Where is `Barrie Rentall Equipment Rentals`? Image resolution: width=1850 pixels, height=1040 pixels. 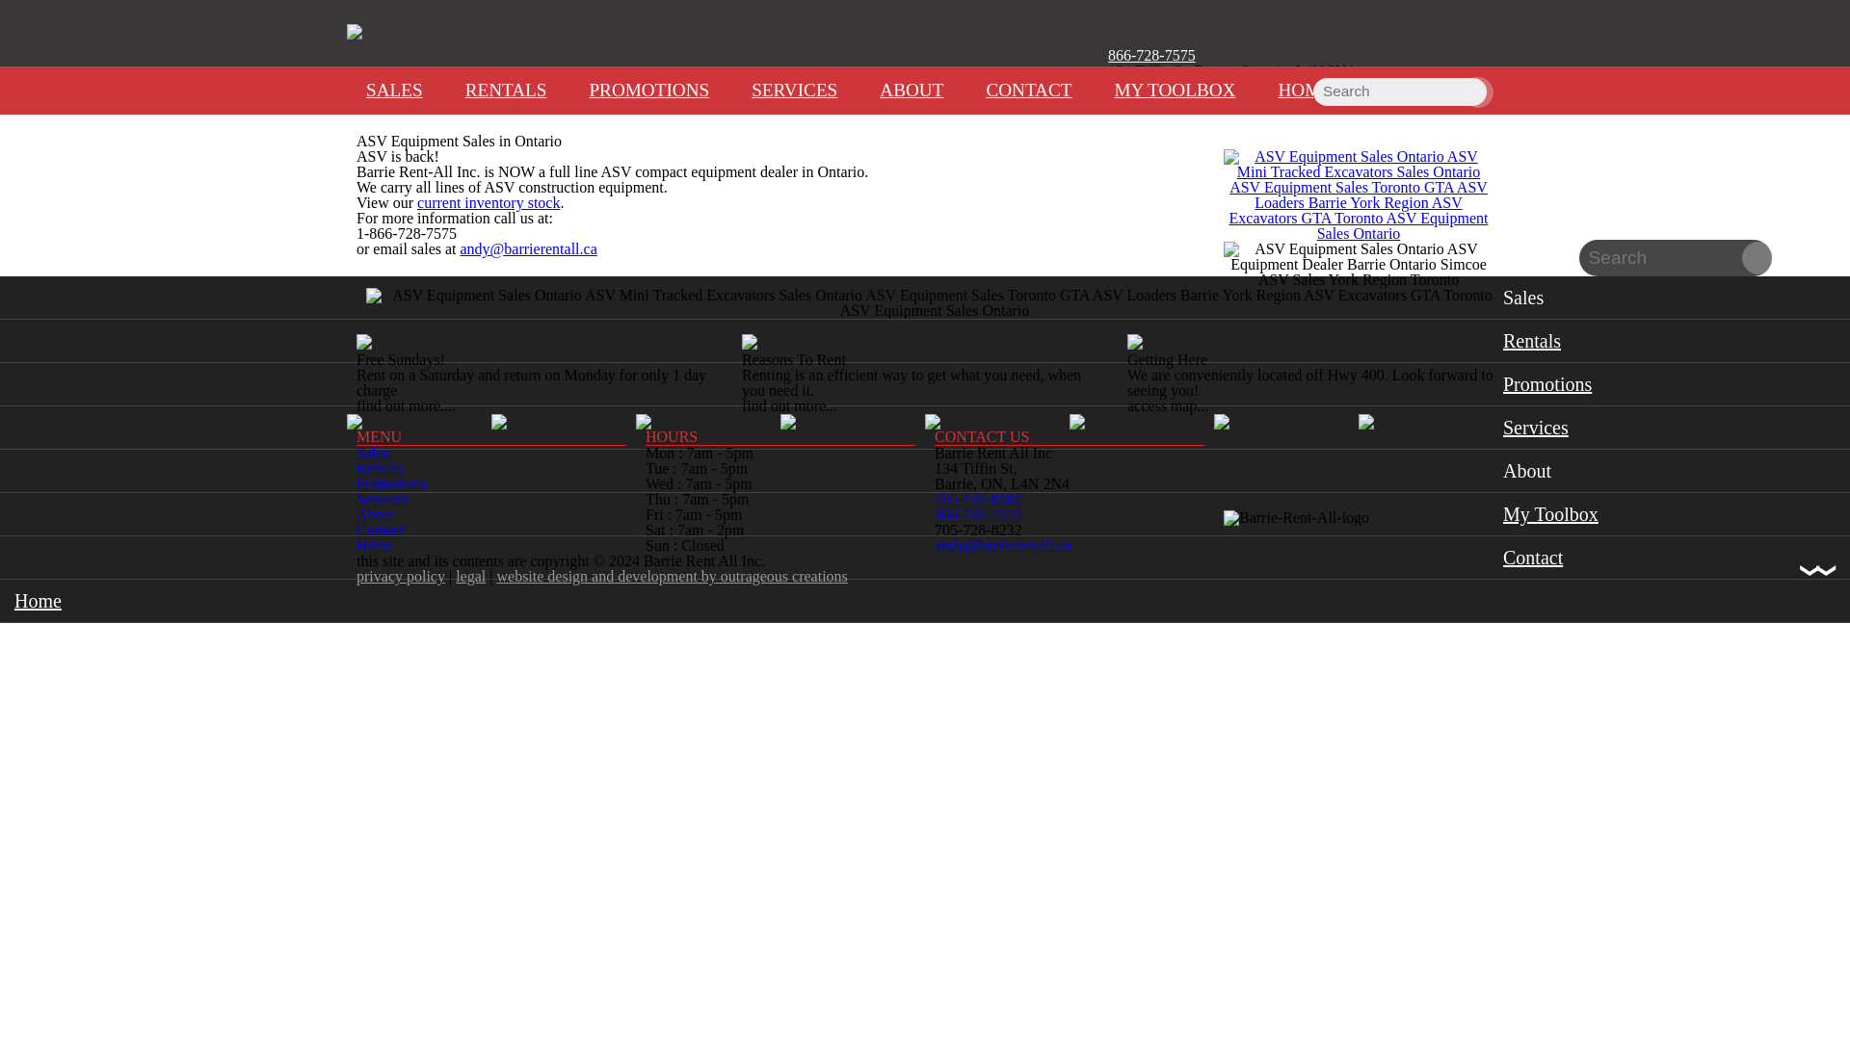 Barrie Rentall Equipment Rentals is located at coordinates (935, 302).